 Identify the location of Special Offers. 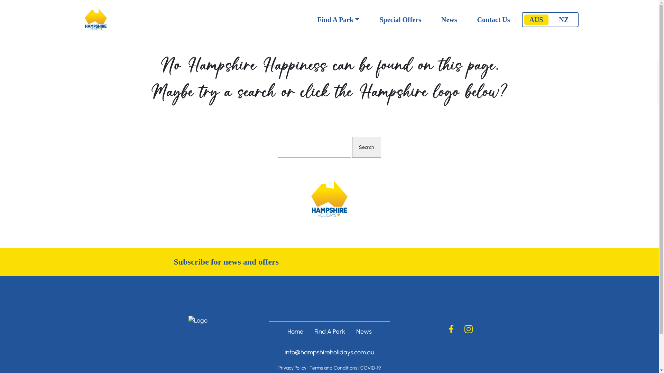
(400, 20).